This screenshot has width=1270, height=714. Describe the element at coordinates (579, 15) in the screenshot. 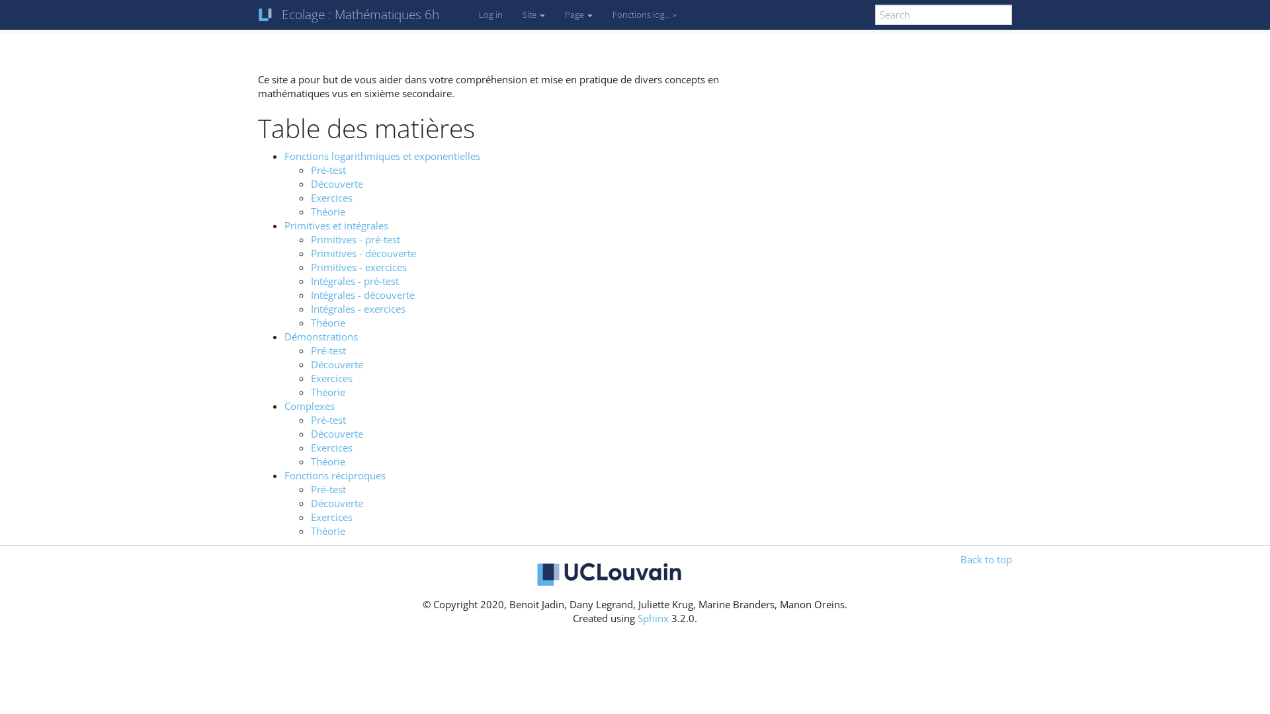

I see `Page` at that location.